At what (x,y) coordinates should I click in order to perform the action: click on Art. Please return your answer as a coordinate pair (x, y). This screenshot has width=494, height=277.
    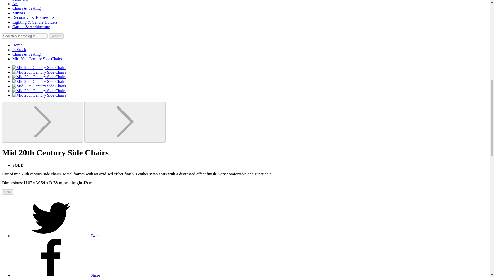
    Looking at the image, I should click on (15, 4).